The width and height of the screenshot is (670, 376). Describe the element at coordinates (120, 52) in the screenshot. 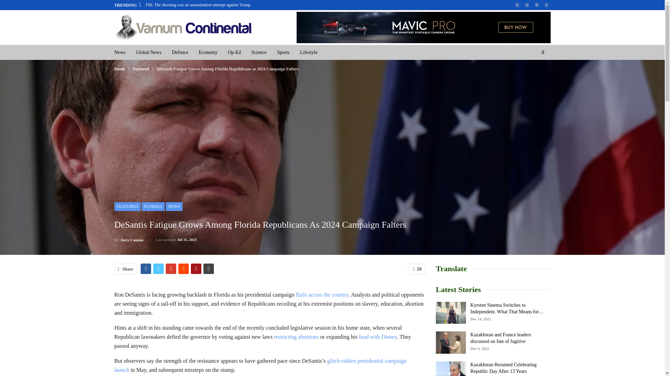

I see `News` at that location.